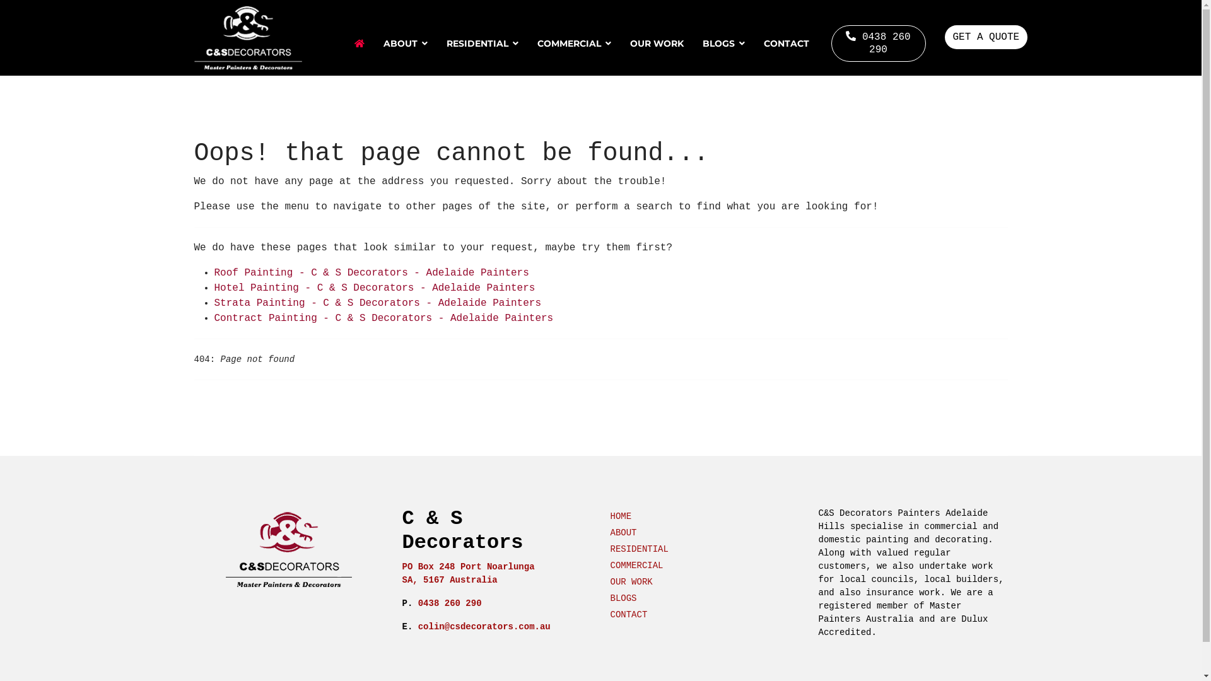 The height and width of the screenshot is (681, 1211). What do you see at coordinates (986, 37) in the screenshot?
I see `GET A QUOTE` at bounding box center [986, 37].